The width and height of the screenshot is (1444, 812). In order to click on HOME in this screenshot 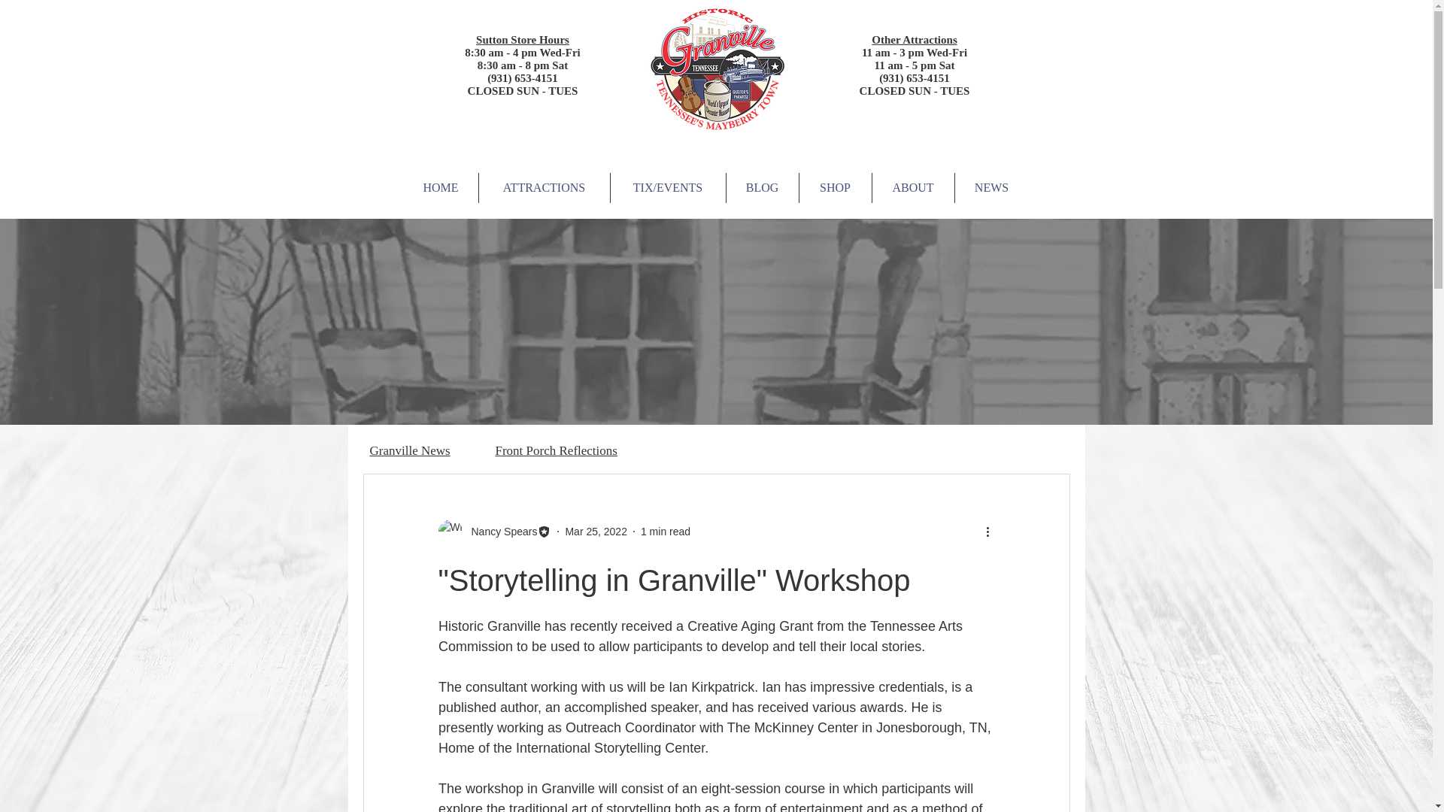, I will do `click(440, 188)`.